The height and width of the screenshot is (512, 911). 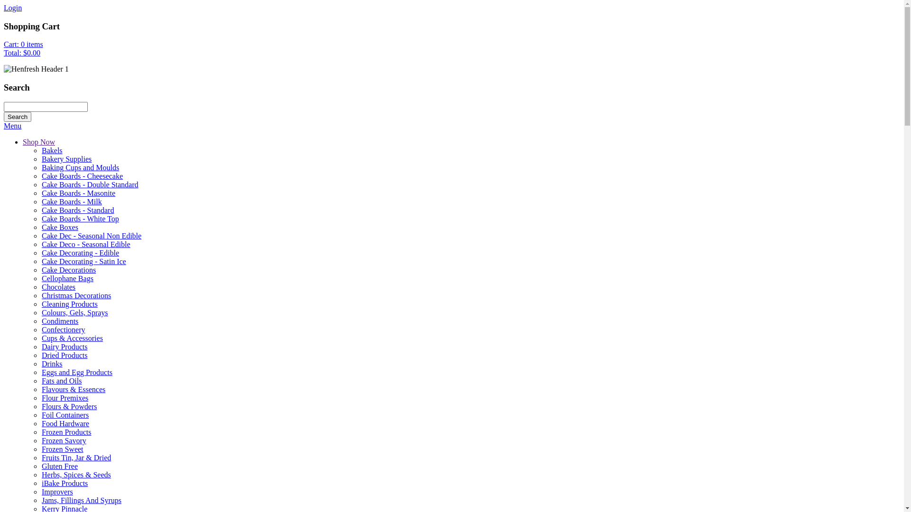 What do you see at coordinates (76, 475) in the screenshot?
I see `Herbs, Spices & Seeds` at bounding box center [76, 475].